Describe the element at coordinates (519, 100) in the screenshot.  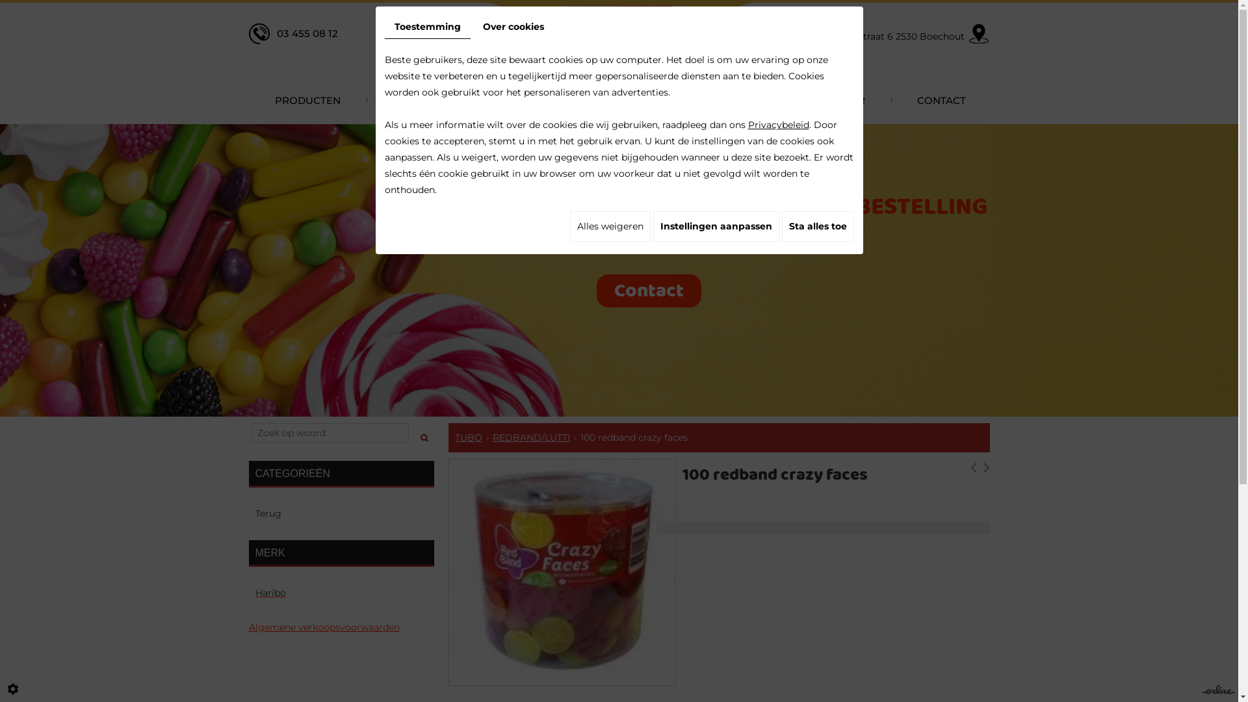
I see `NIEUWIGHEDEN` at that location.